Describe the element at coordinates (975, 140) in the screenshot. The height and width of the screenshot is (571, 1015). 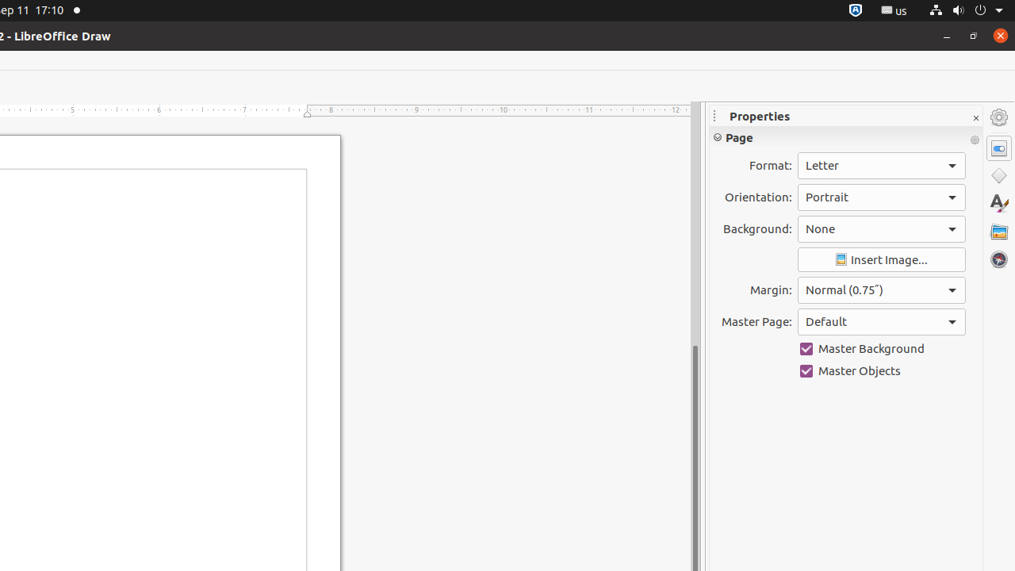
I see `More Options` at that location.